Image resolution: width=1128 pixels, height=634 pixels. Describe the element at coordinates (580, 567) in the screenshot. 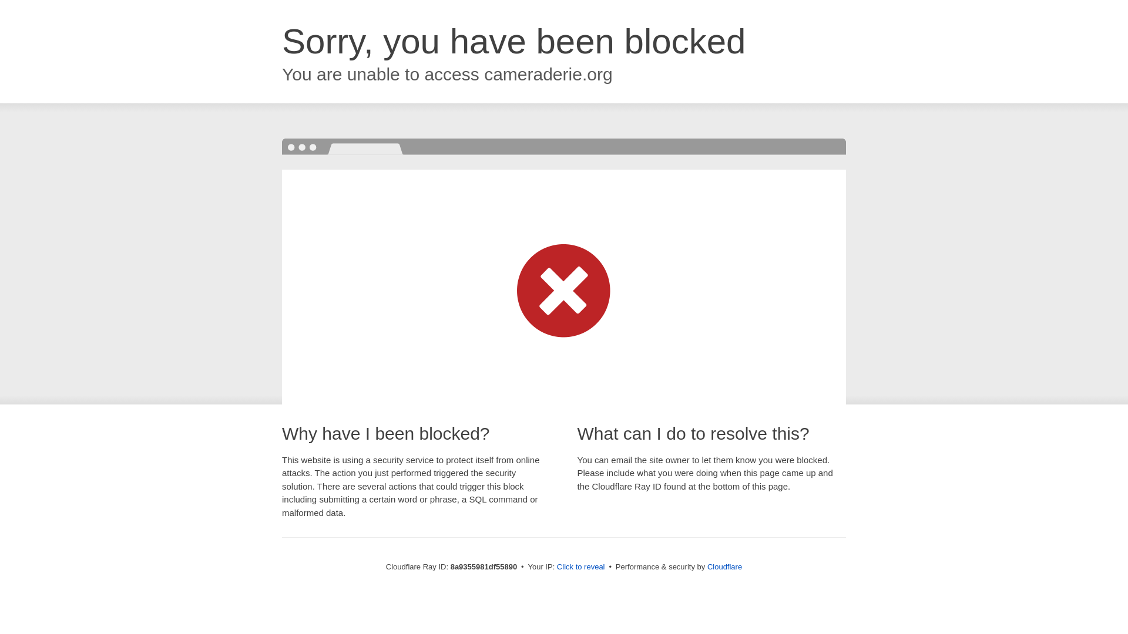

I see `Click to reveal` at that location.